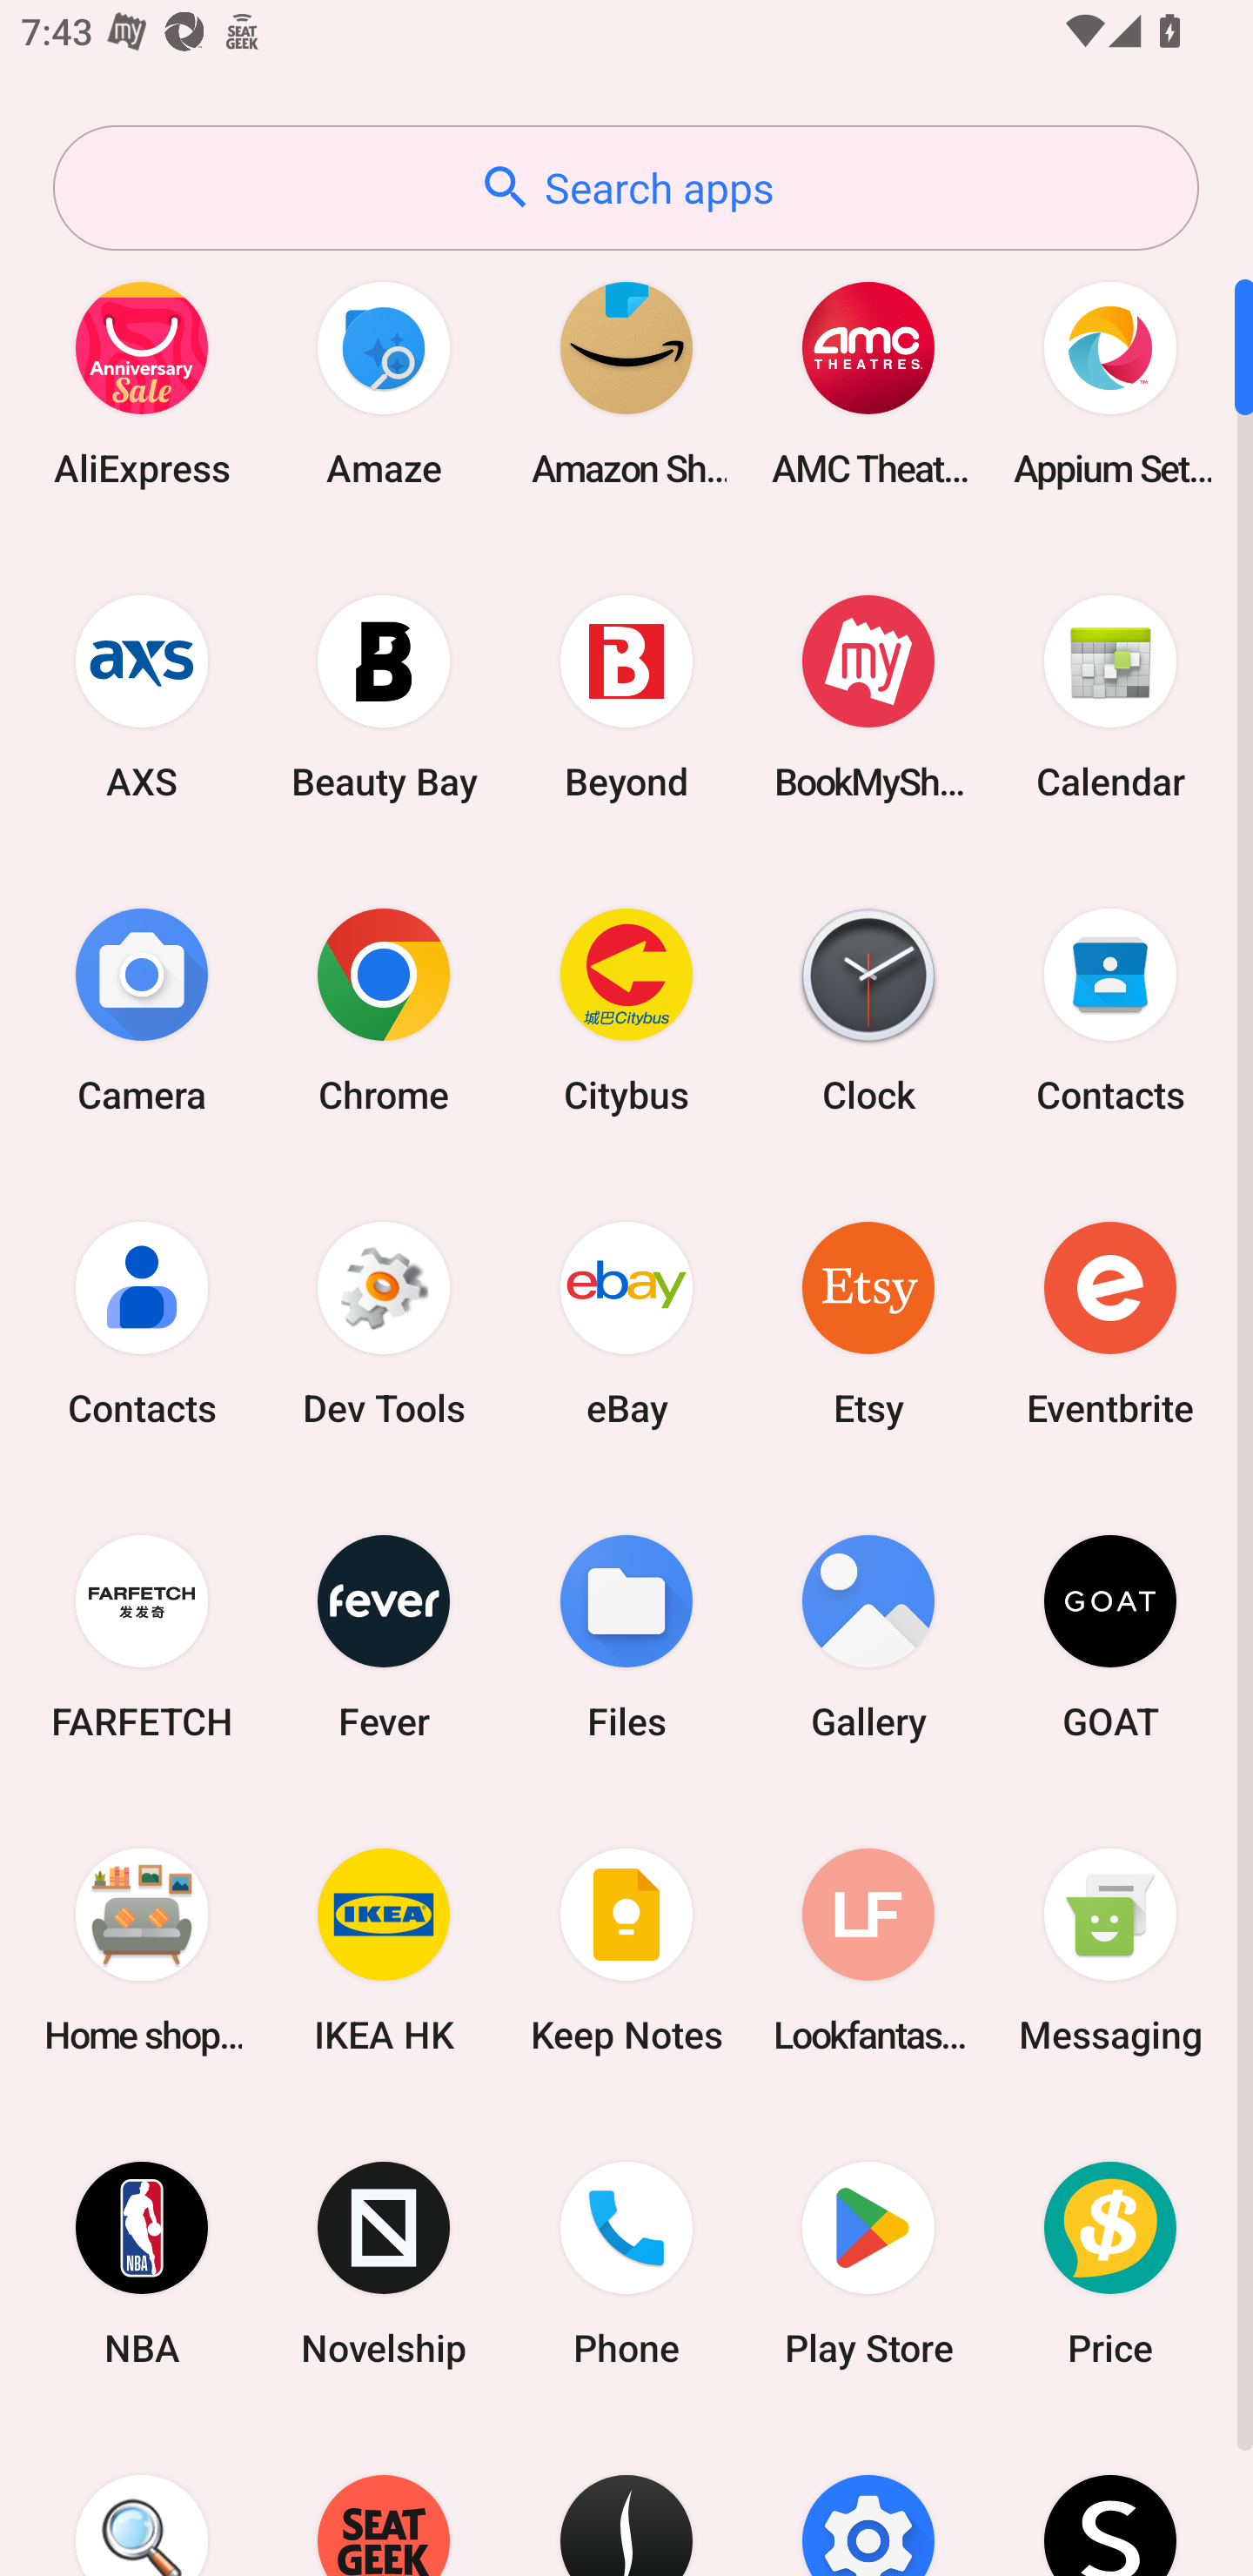 The height and width of the screenshot is (2576, 1253). What do you see at coordinates (384, 1010) in the screenshot?
I see `Chrome` at bounding box center [384, 1010].